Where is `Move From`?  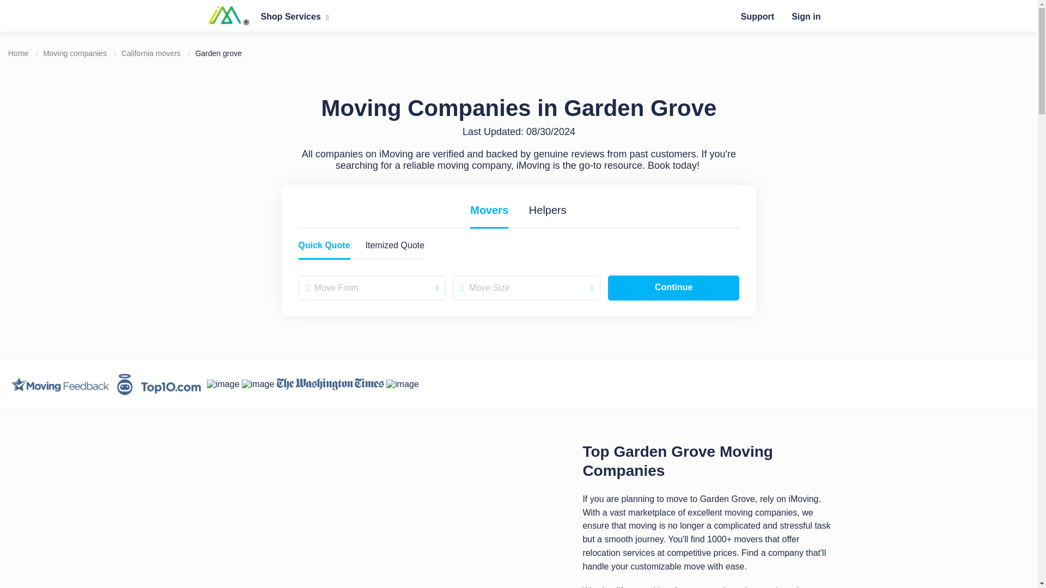
Move From is located at coordinates (372, 287).